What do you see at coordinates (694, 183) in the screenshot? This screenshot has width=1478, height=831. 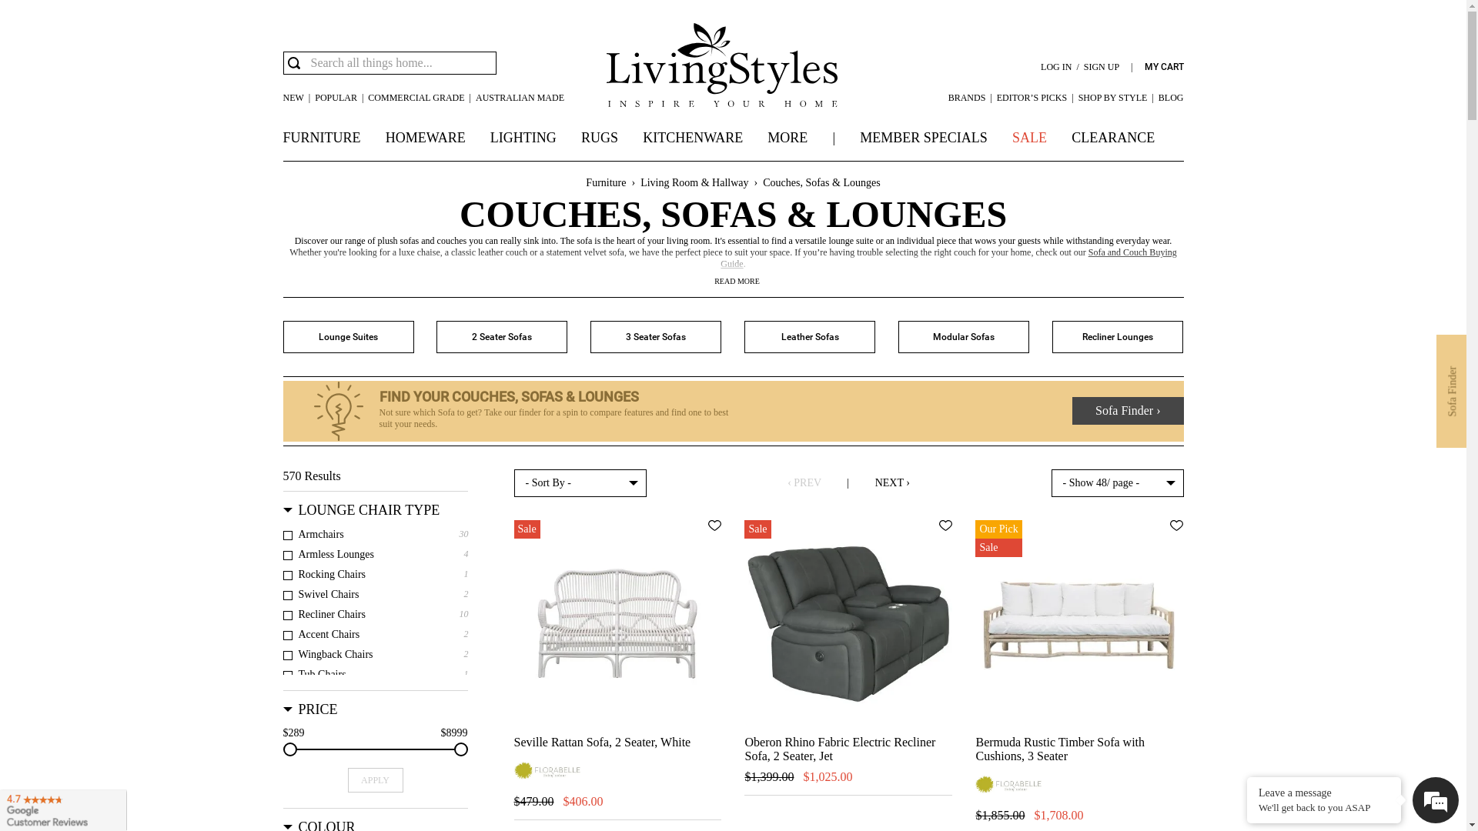 I see `Living Room & Hallway` at bounding box center [694, 183].